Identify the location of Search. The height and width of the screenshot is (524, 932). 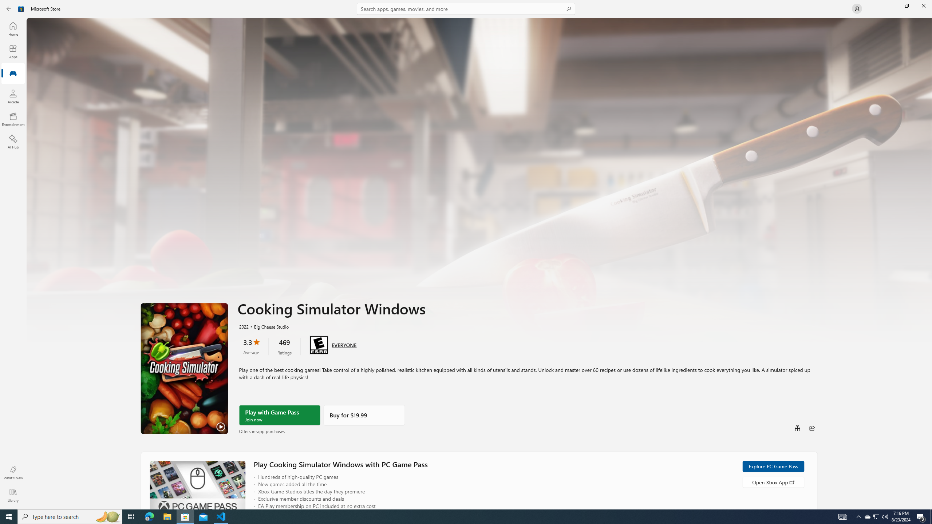
(466, 9).